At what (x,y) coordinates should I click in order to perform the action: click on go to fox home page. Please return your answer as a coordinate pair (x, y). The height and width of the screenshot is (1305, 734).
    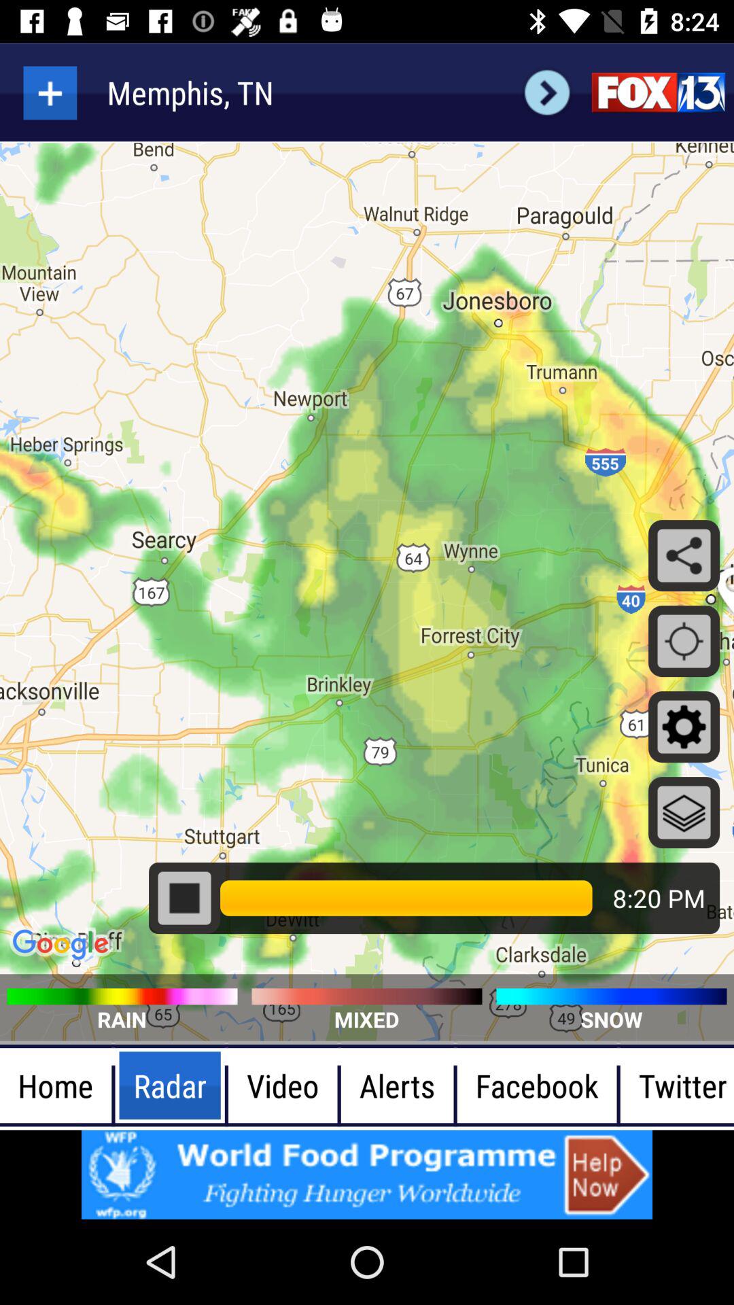
    Looking at the image, I should click on (658, 92).